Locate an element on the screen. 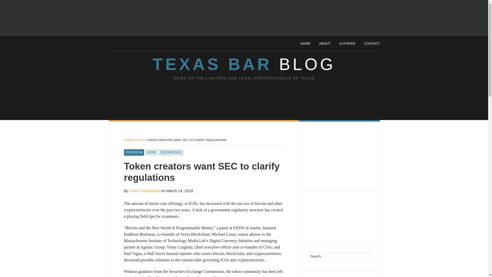 The height and width of the screenshot is (277, 492). TEXAS BAR JOURNAL is located at coordinates (339, 223).